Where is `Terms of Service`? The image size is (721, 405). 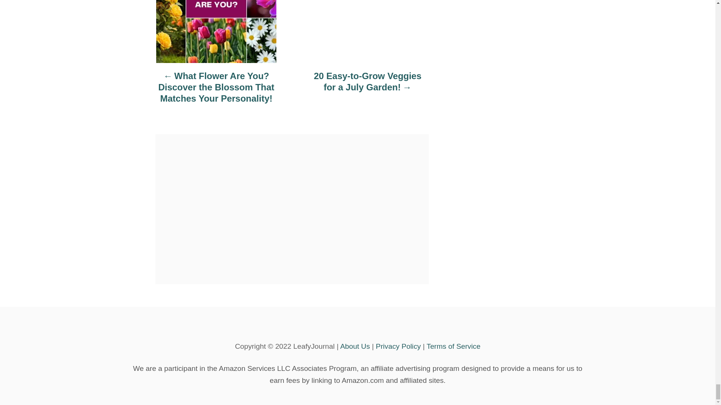
Terms of Service is located at coordinates (453, 346).